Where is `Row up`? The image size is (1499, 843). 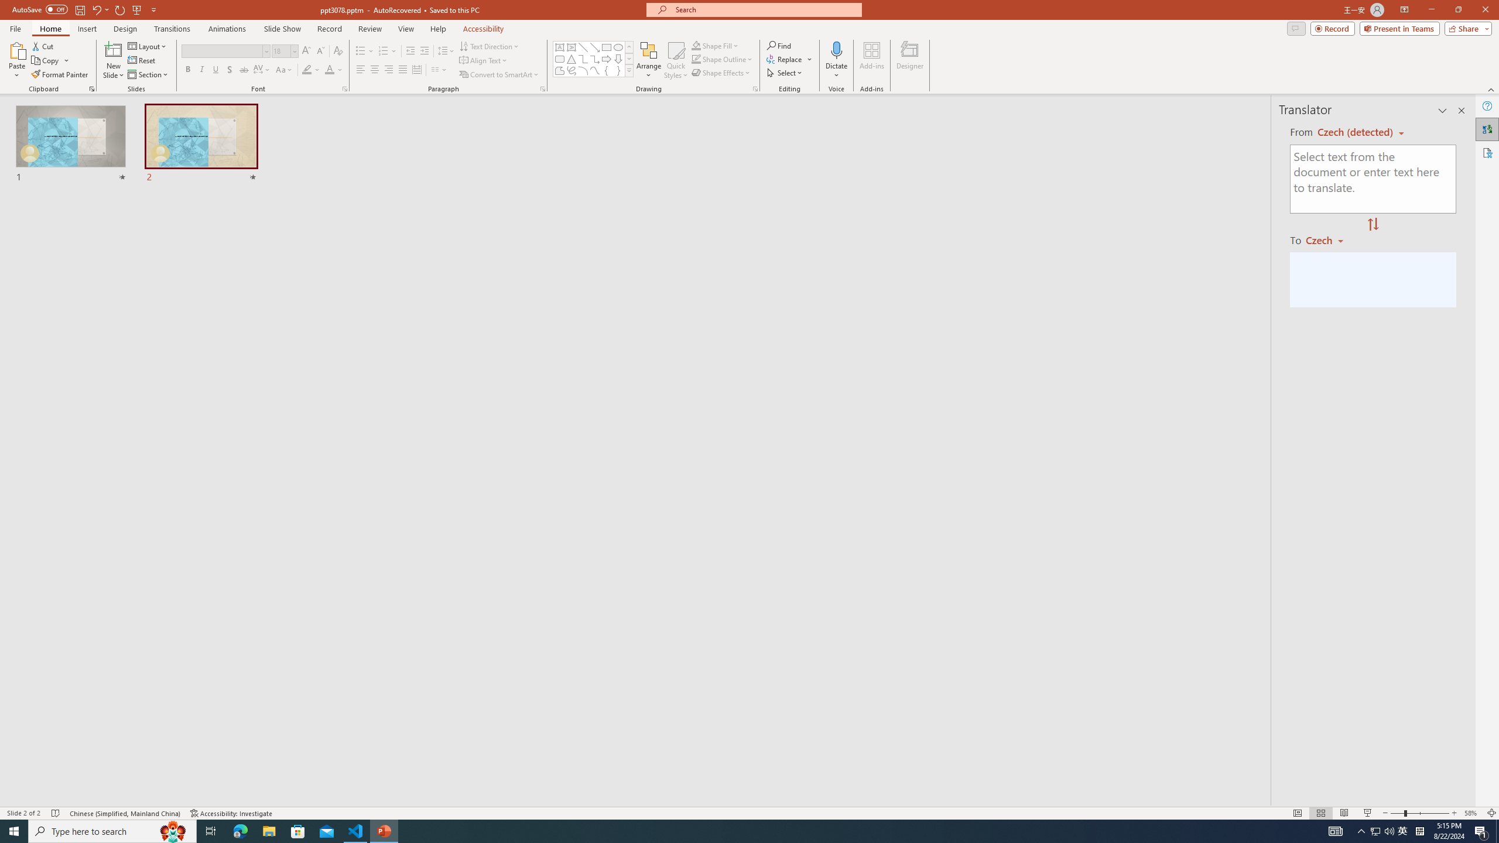 Row up is located at coordinates (629, 47).